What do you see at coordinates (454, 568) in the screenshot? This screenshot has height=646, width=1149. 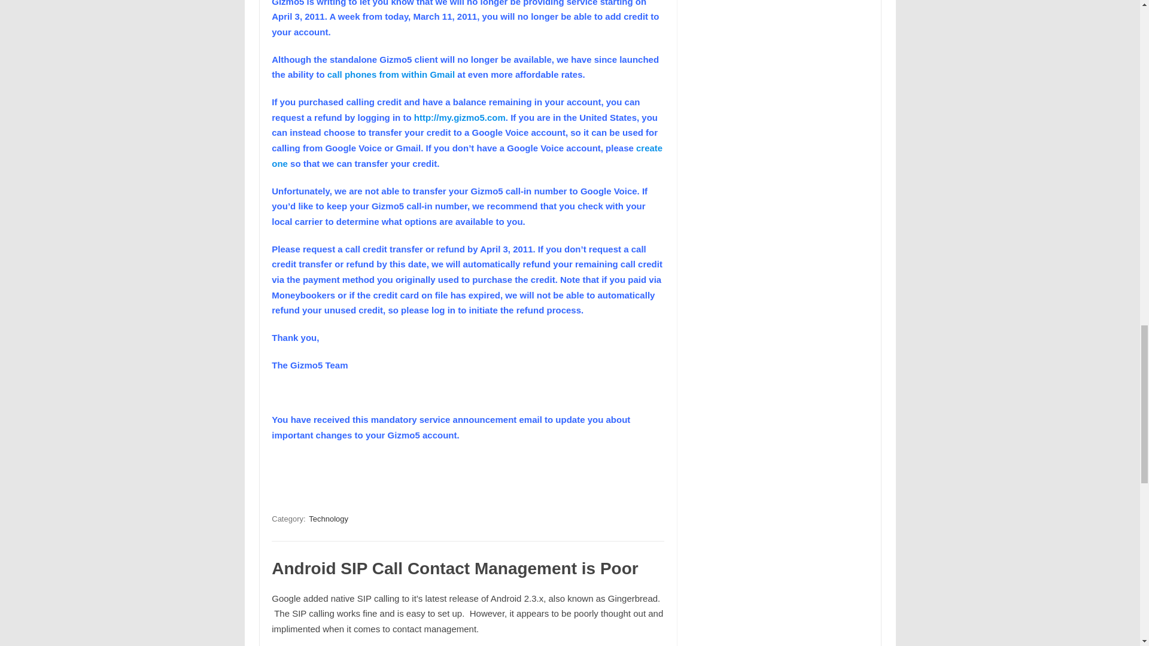 I see `Android SIP Call Contact Management is Poor` at bounding box center [454, 568].